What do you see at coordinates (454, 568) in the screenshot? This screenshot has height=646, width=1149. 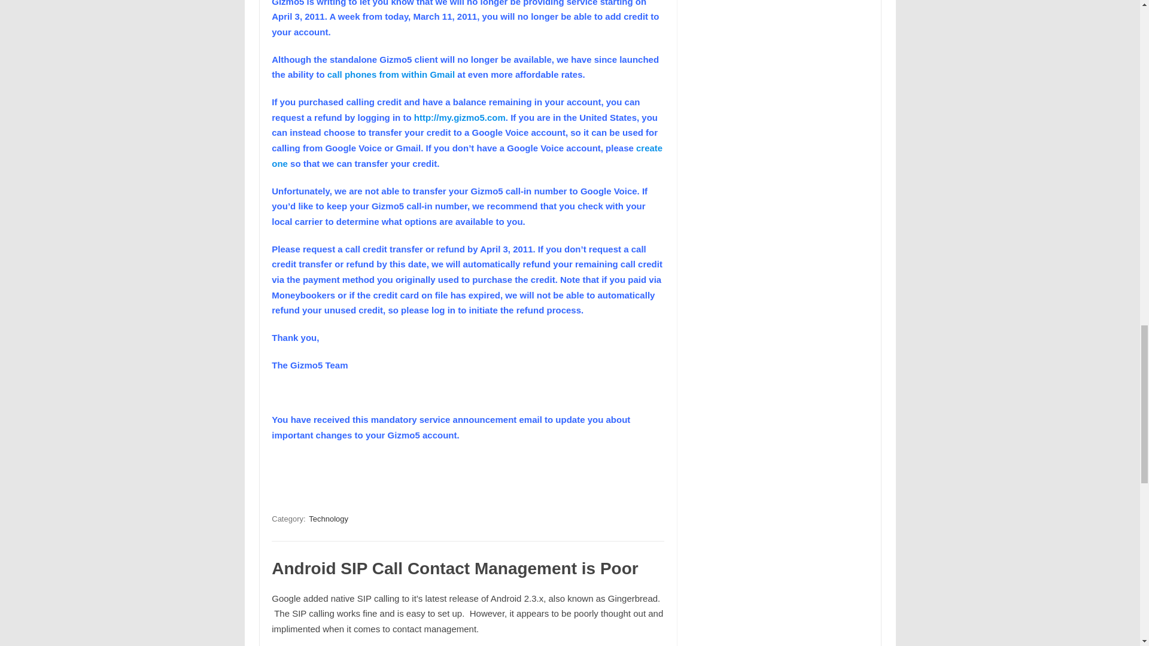 I see `Android SIP Call Contact Management is Poor` at bounding box center [454, 568].